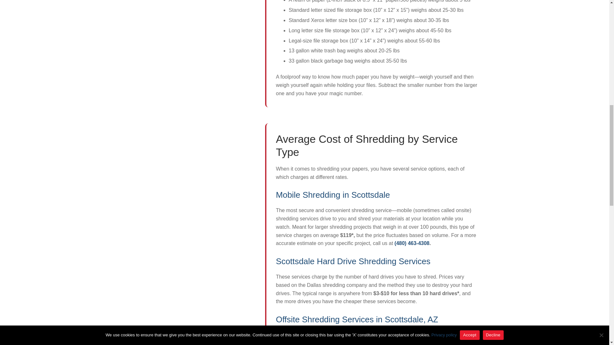 This screenshot has height=345, width=614. I want to click on Mobile Shredding in Scottsdale, so click(333, 195).